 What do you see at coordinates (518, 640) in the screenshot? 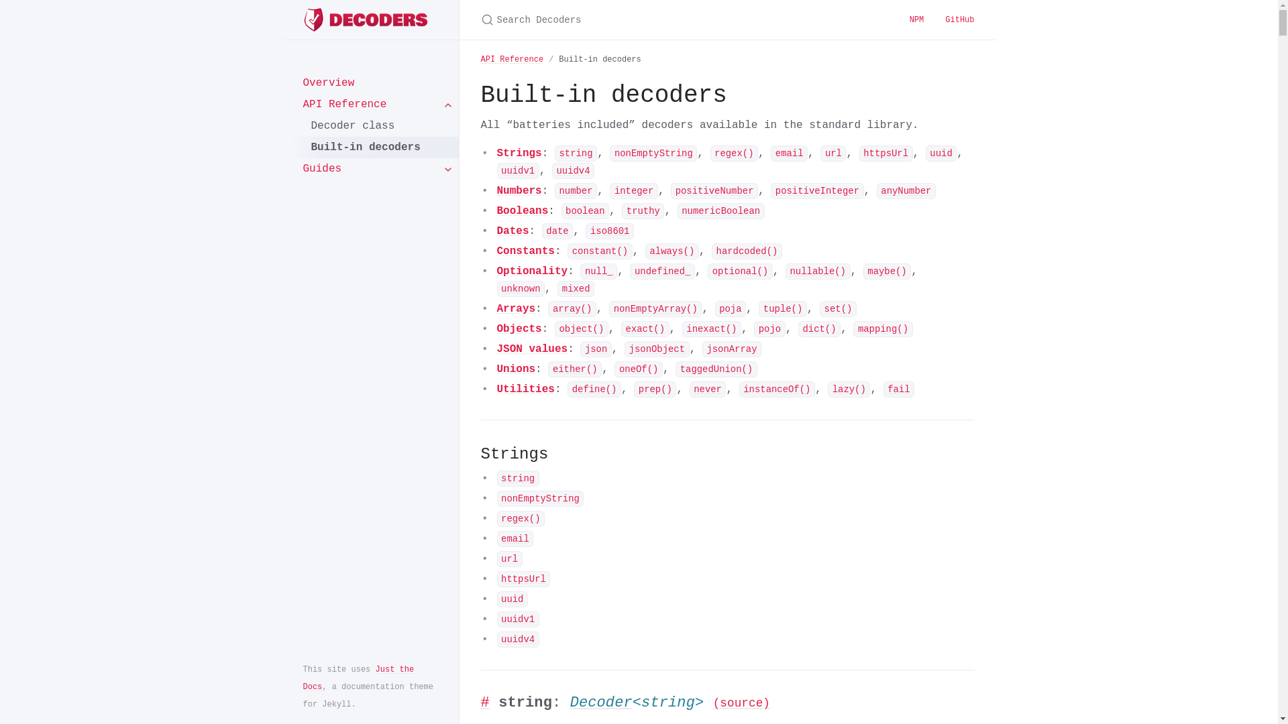
I see `uuidv4` at bounding box center [518, 640].